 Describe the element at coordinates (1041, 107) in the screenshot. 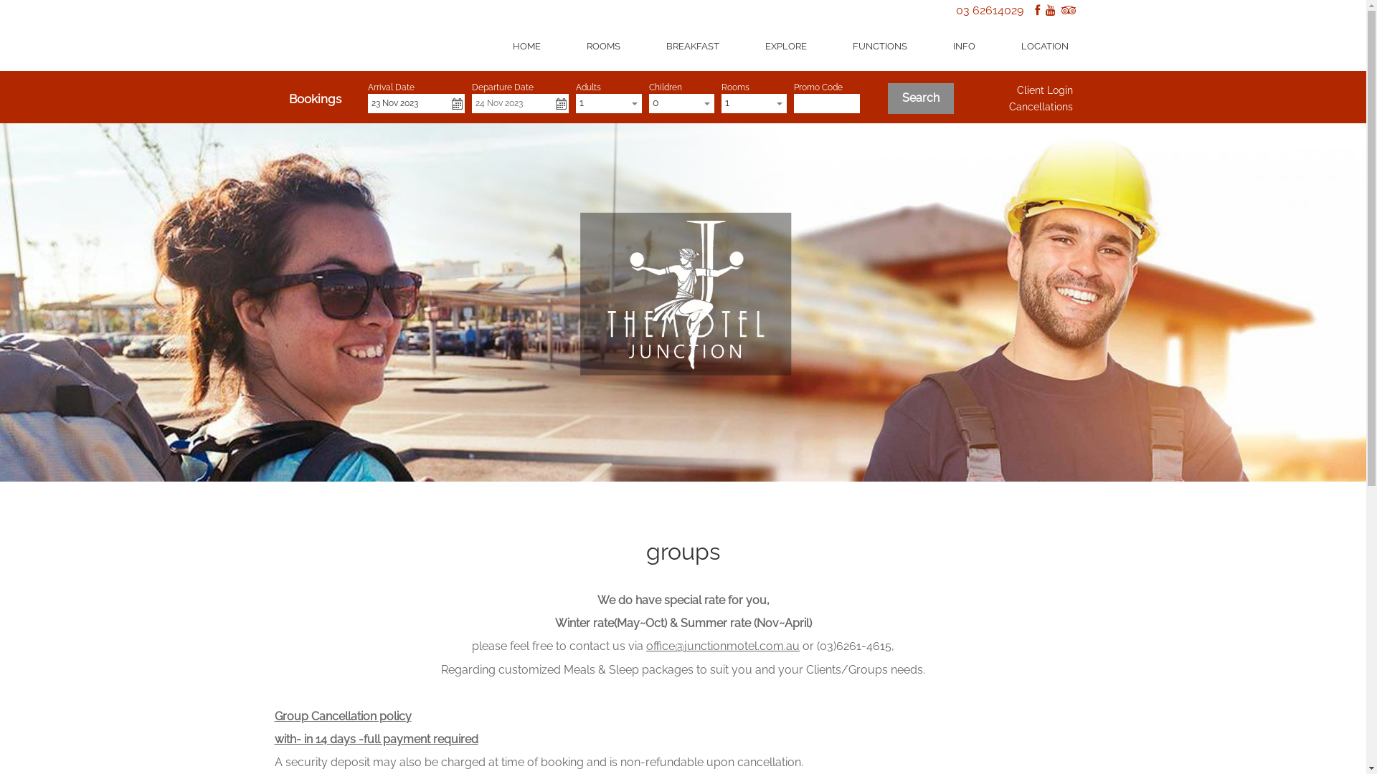

I see `Cancellations` at that location.